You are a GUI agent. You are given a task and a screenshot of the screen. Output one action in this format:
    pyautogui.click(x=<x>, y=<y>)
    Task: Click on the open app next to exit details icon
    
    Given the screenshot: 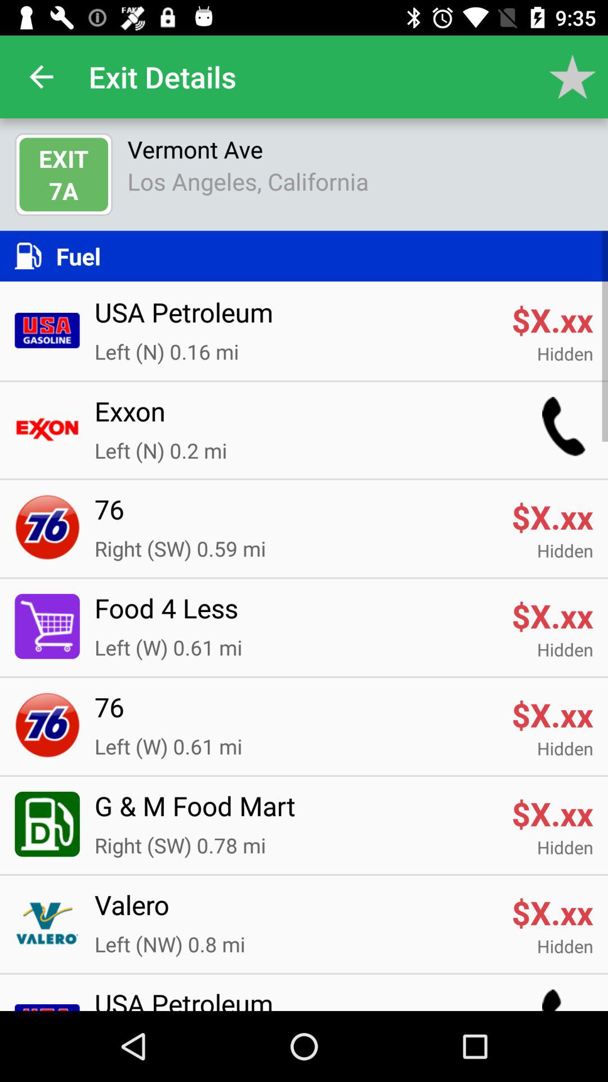 What is the action you would take?
    pyautogui.click(x=41, y=77)
    